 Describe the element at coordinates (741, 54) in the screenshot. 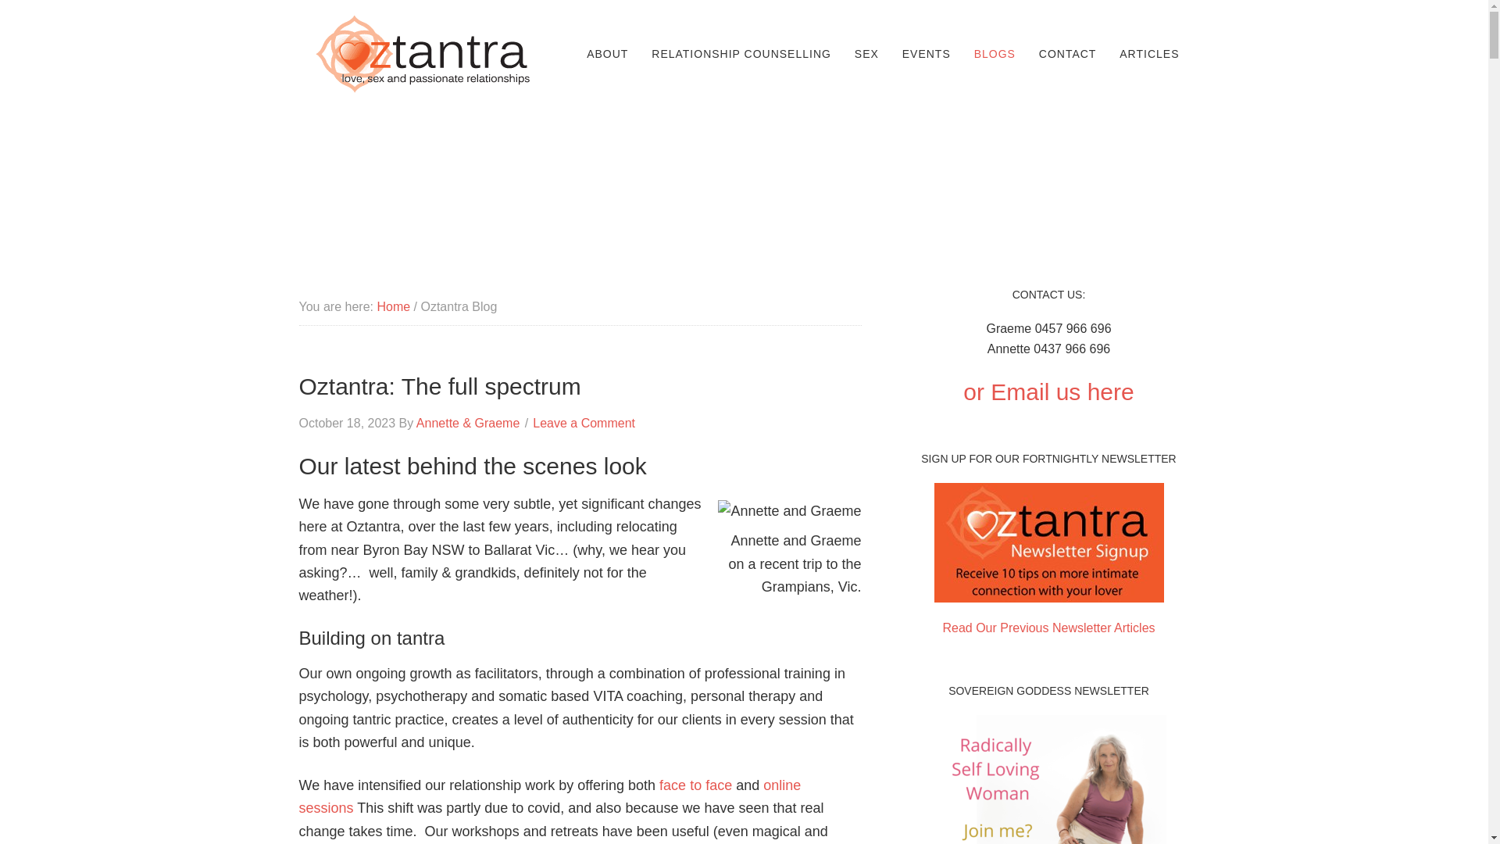

I see `RELATIONSHIP COUNSELLING` at that location.